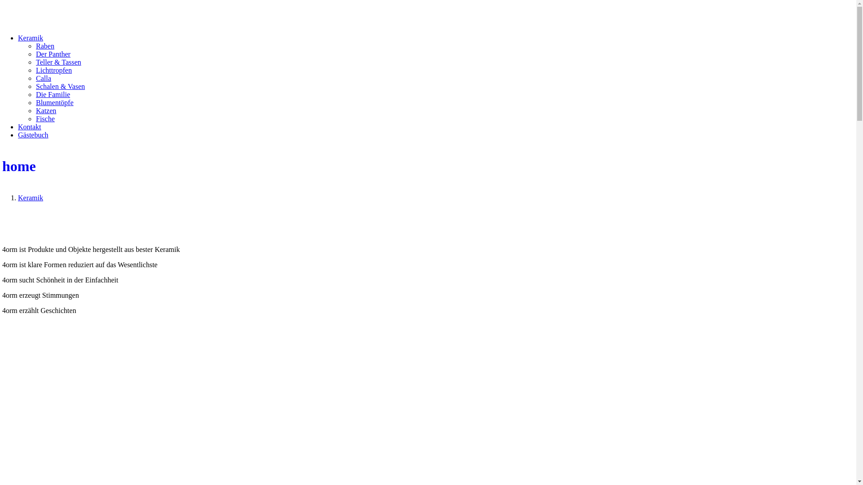 This screenshot has width=863, height=485. I want to click on Raben, so click(45, 46).